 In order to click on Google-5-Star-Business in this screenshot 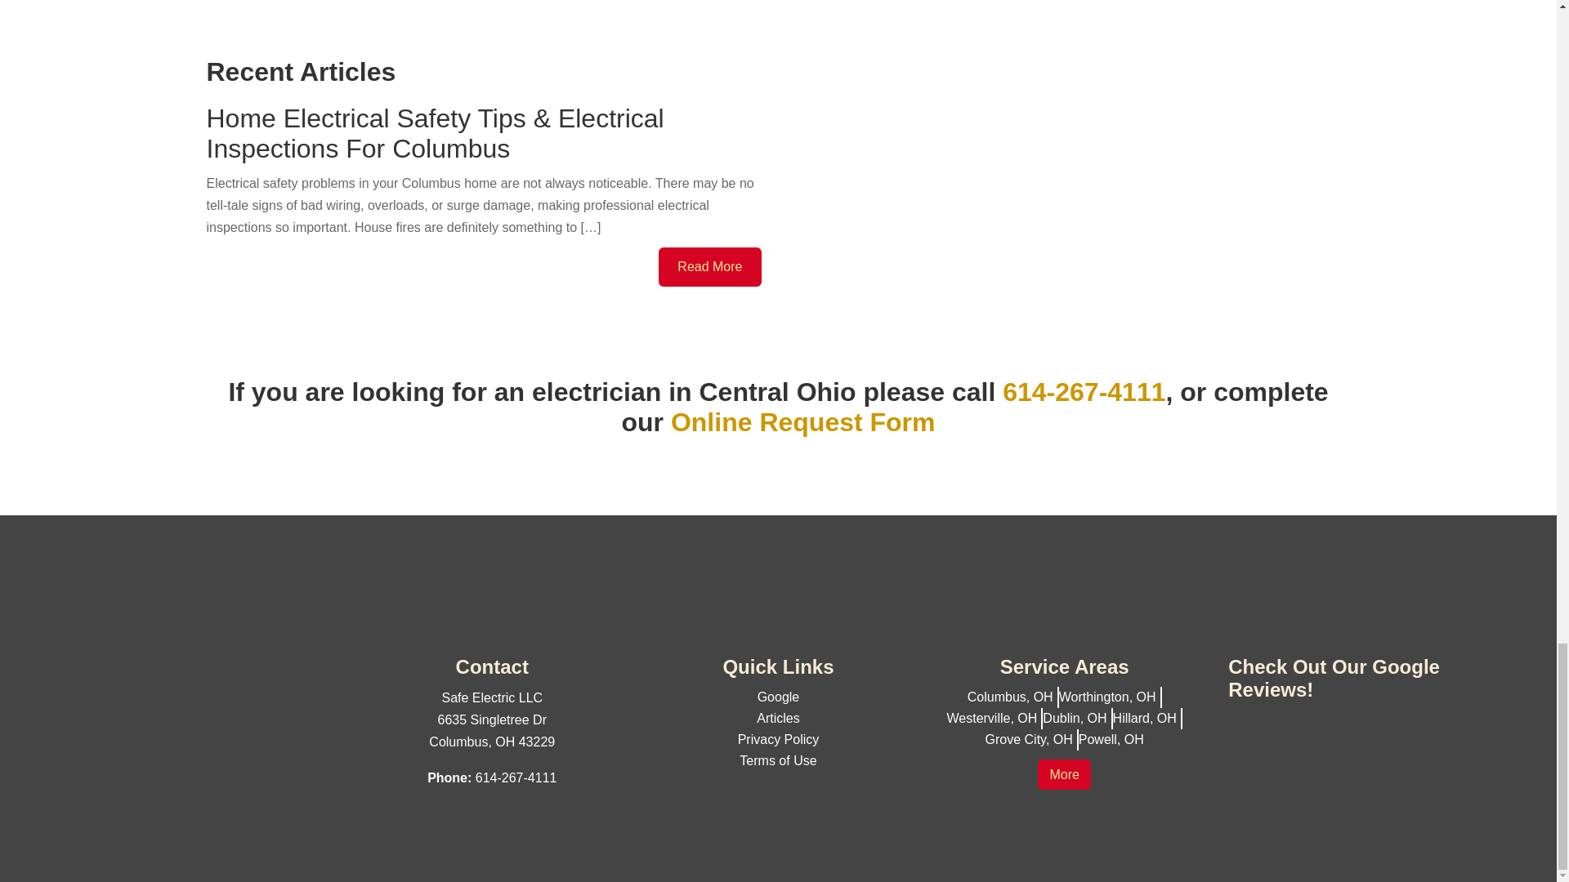, I will do `click(1340, 792)`.